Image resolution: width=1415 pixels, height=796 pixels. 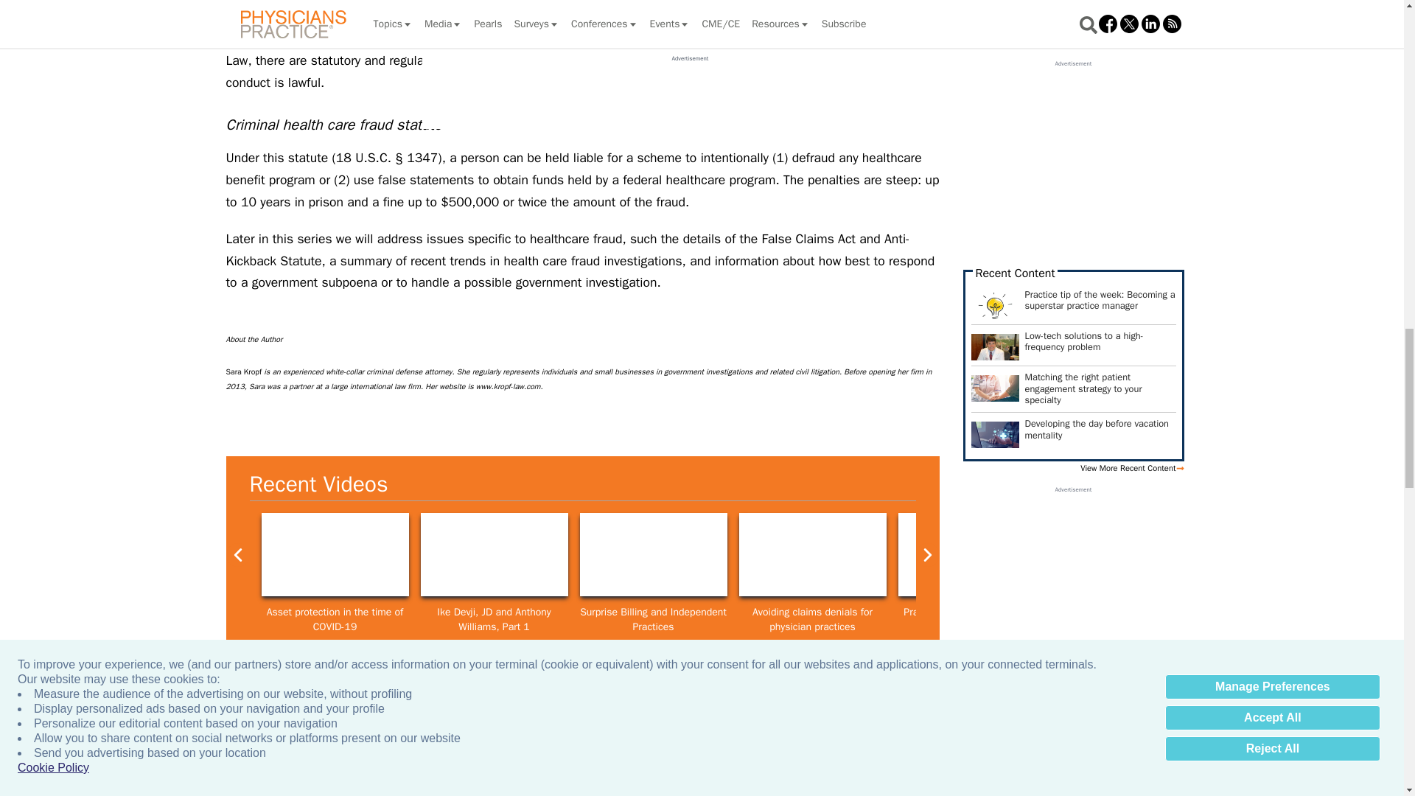 What do you see at coordinates (653, 554) in the screenshot?
I see `Surprise Billing and Independent Practices` at bounding box center [653, 554].